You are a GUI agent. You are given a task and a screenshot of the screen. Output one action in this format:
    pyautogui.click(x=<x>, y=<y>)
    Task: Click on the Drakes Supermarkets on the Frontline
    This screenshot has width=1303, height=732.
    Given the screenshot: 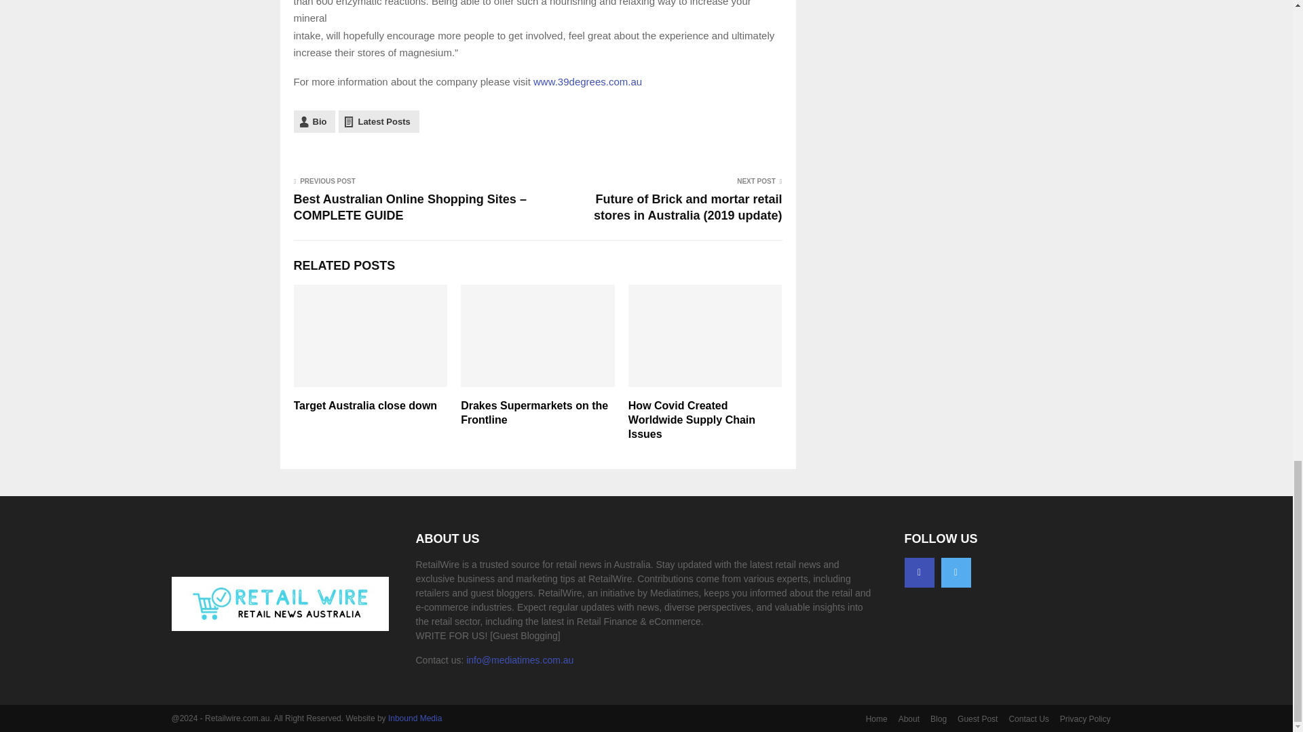 What is the action you would take?
    pyautogui.click(x=535, y=412)
    